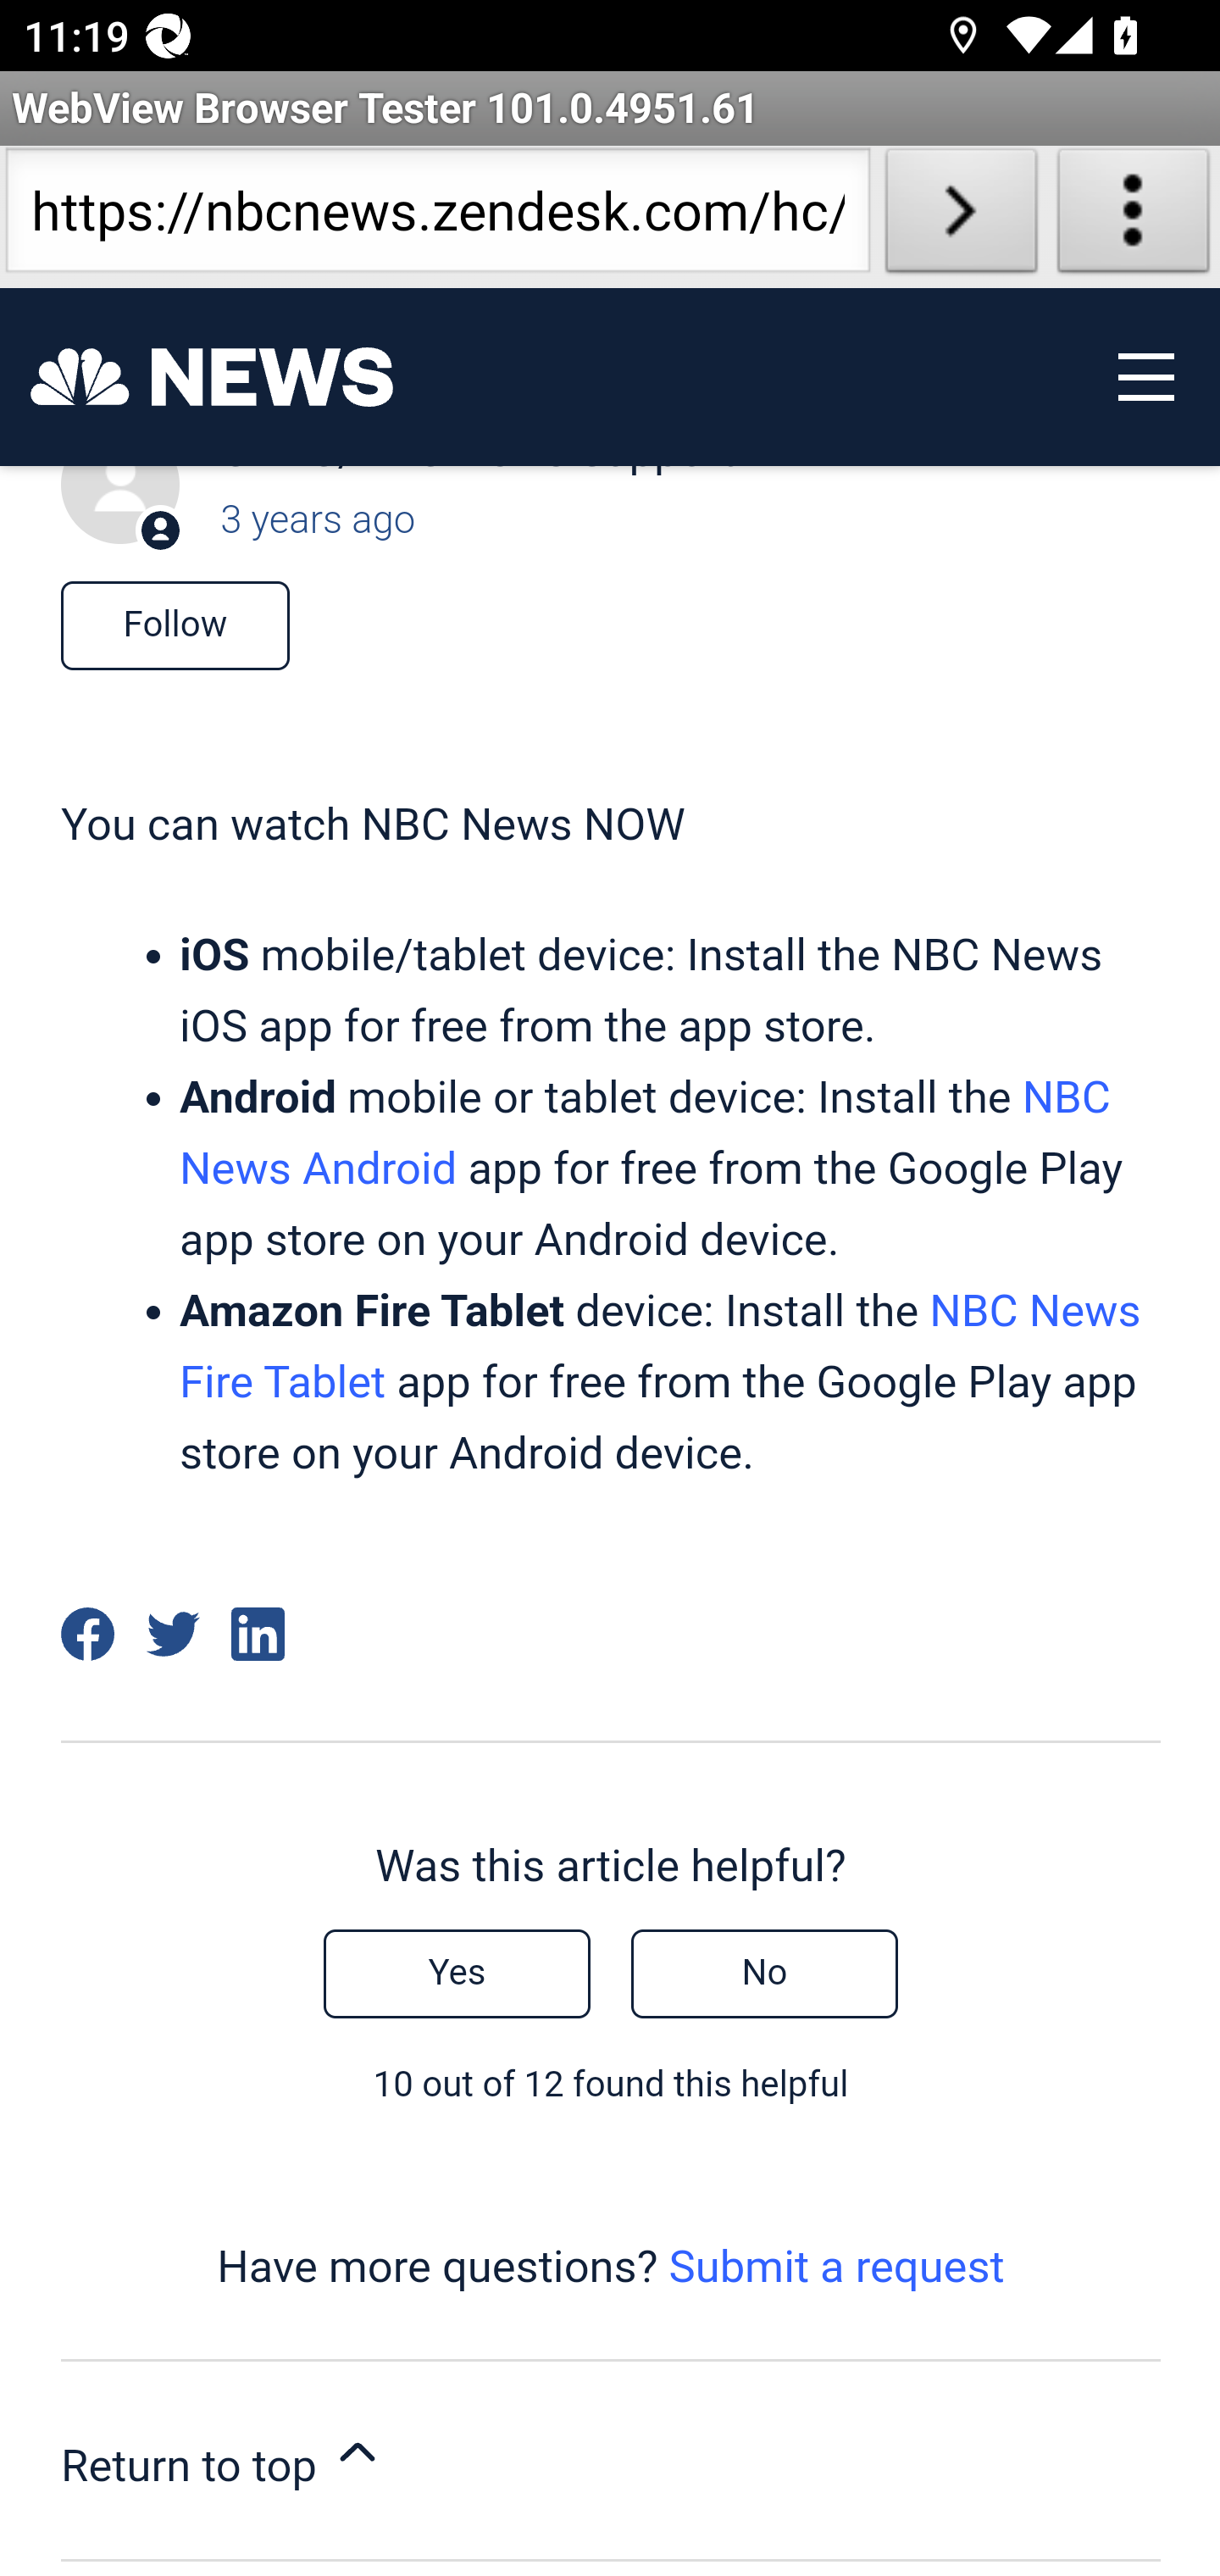 The image size is (1220, 2576). What do you see at coordinates (1134, 217) in the screenshot?
I see `About WebView` at bounding box center [1134, 217].